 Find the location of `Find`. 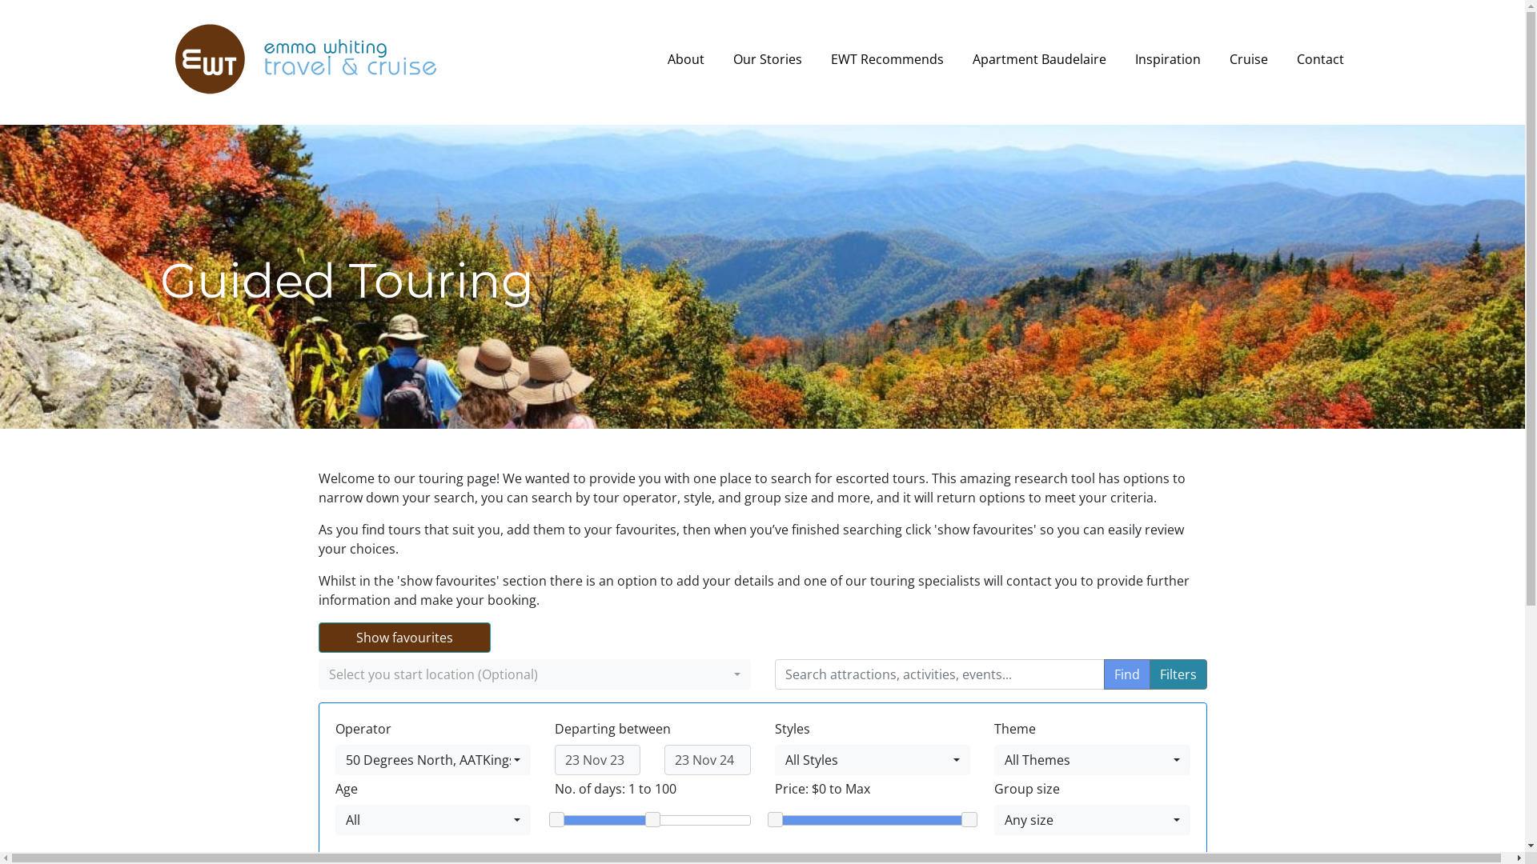

Find is located at coordinates (1126, 674).